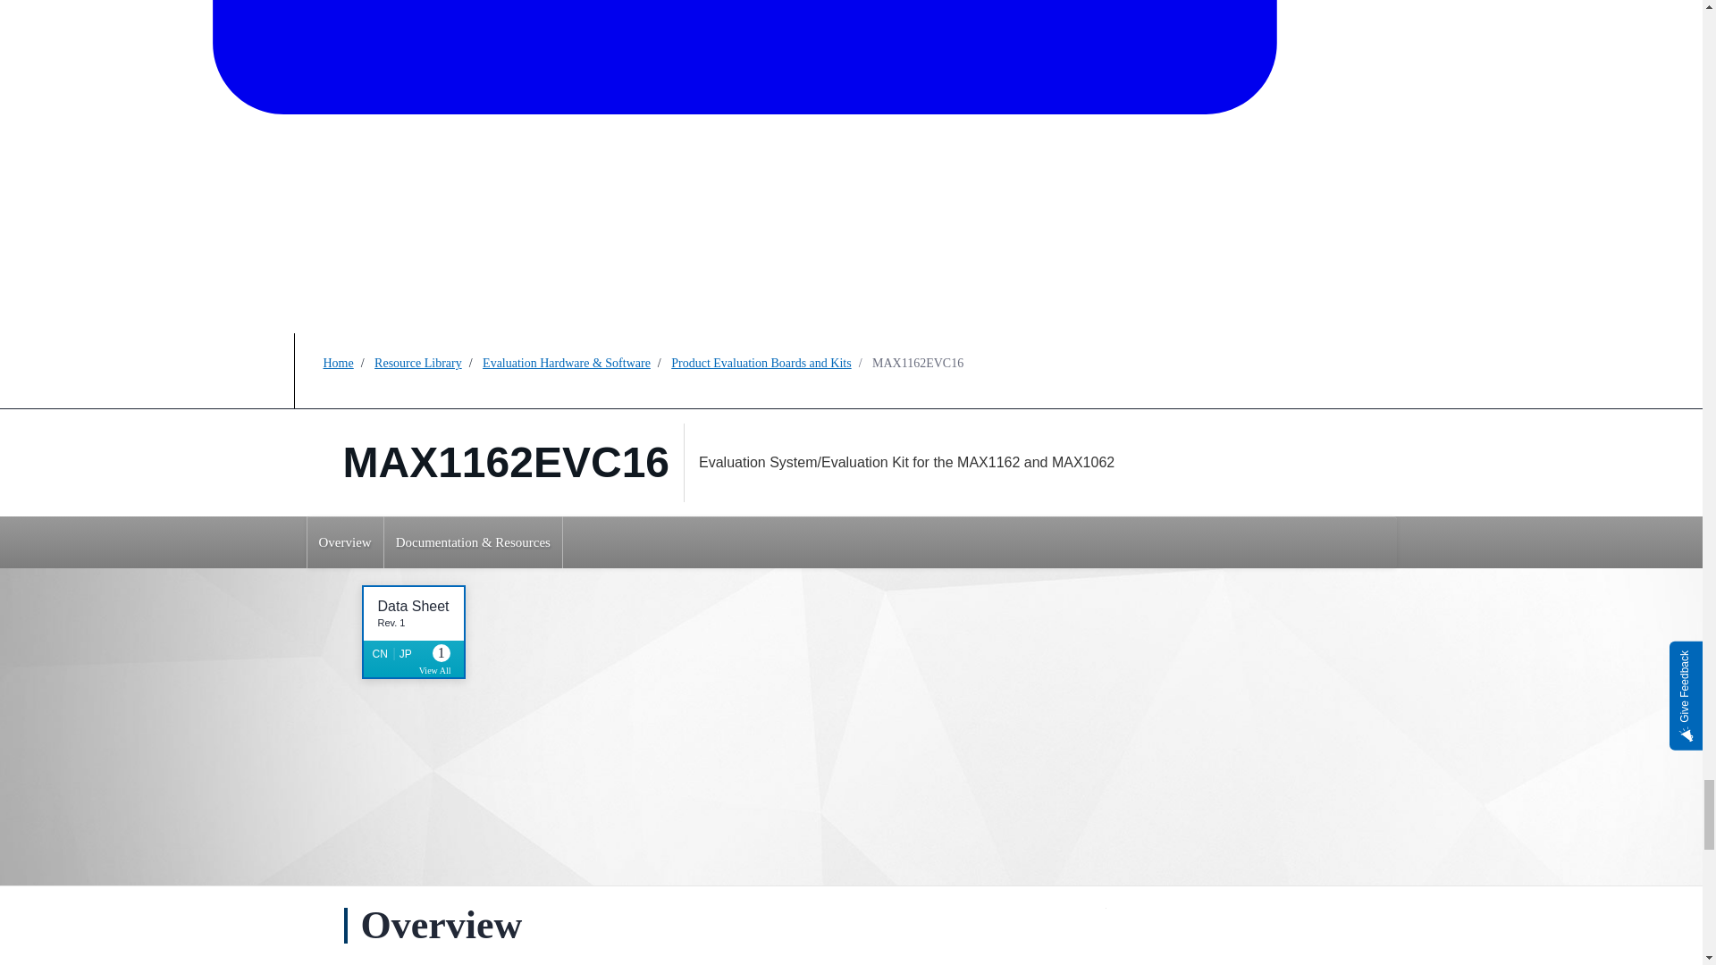 The height and width of the screenshot is (965, 1716). Describe the element at coordinates (338, 363) in the screenshot. I see `Home` at that location.